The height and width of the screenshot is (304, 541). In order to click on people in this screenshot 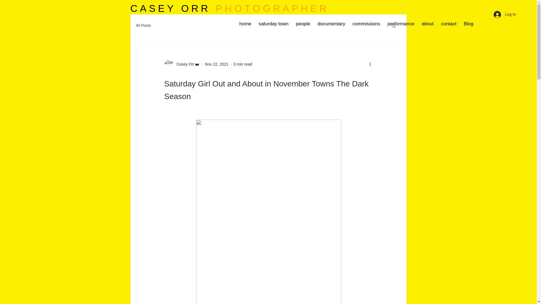, I will do `click(303, 24)`.